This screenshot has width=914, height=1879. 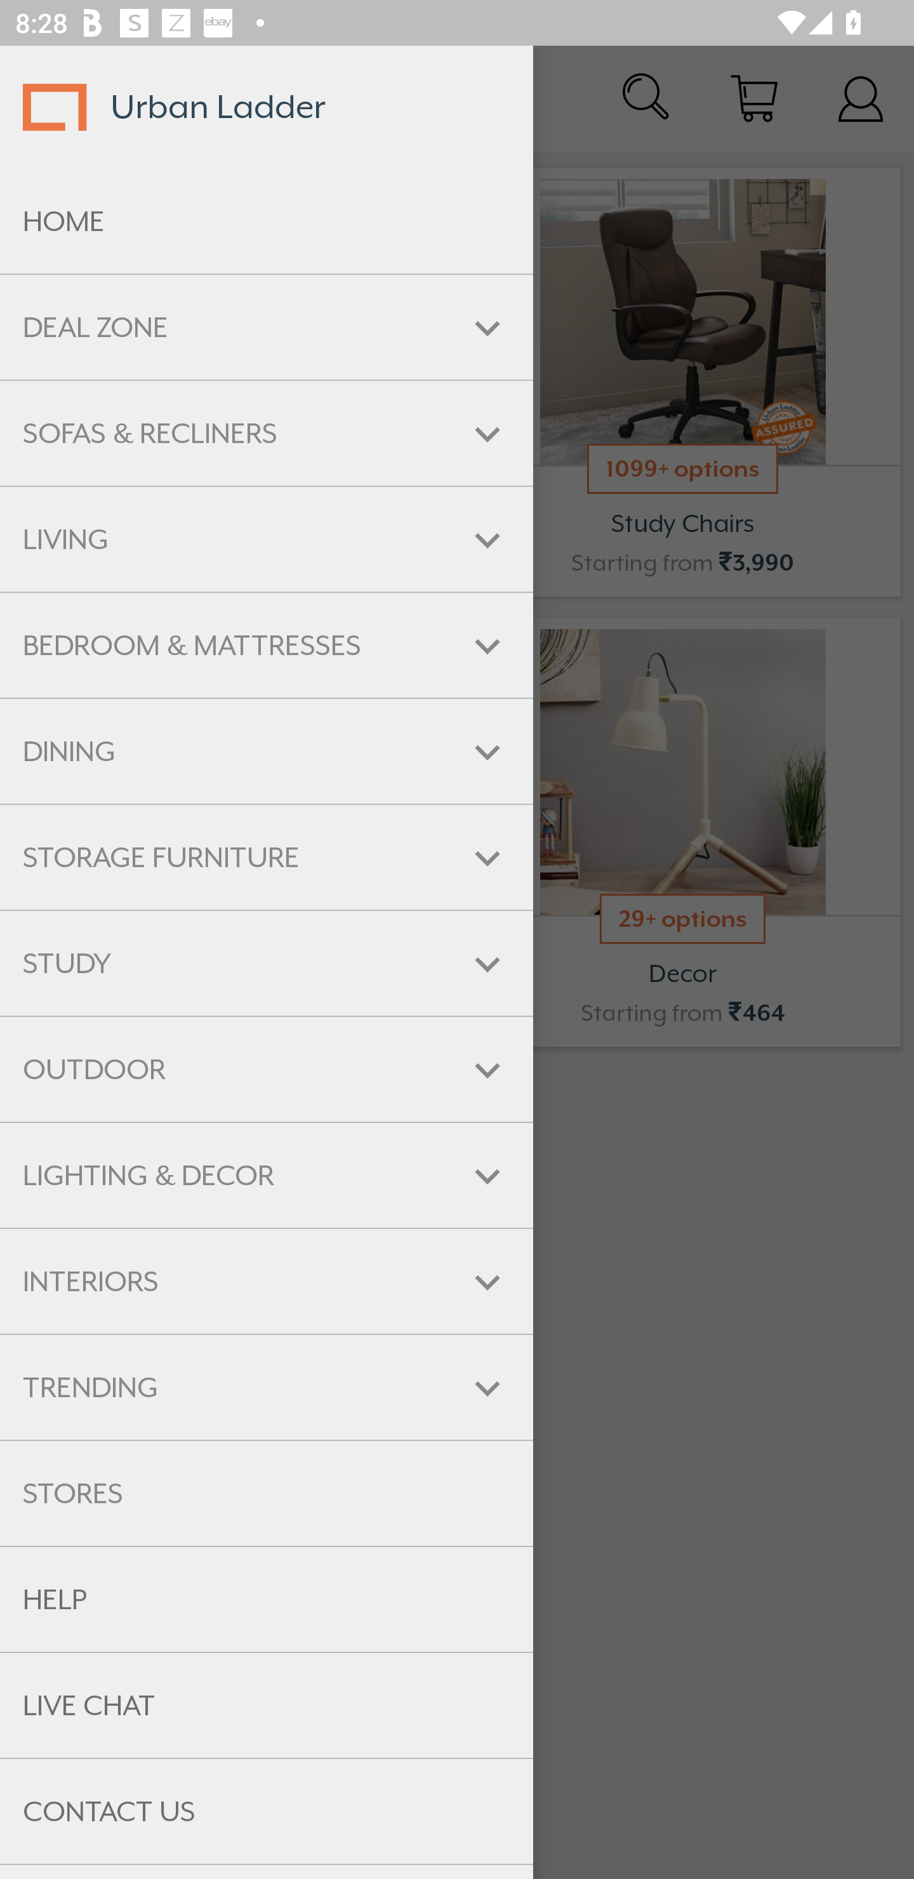 I want to click on LIGHTING & DECOR , so click(x=267, y=1175).